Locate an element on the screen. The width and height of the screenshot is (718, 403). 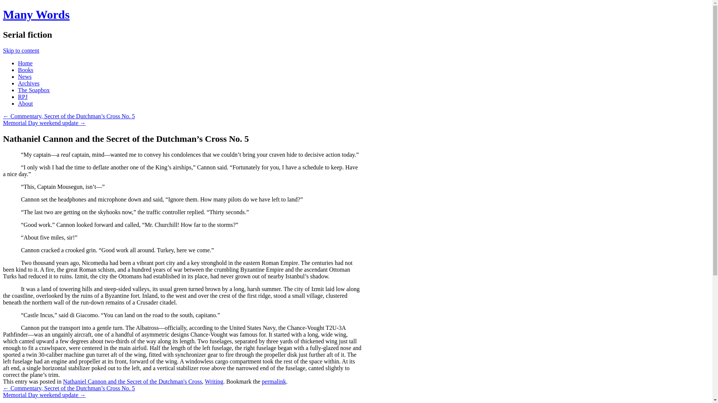
Nathaniel Cannon and the Secret of the Dutchman's Cross is located at coordinates (132, 381).